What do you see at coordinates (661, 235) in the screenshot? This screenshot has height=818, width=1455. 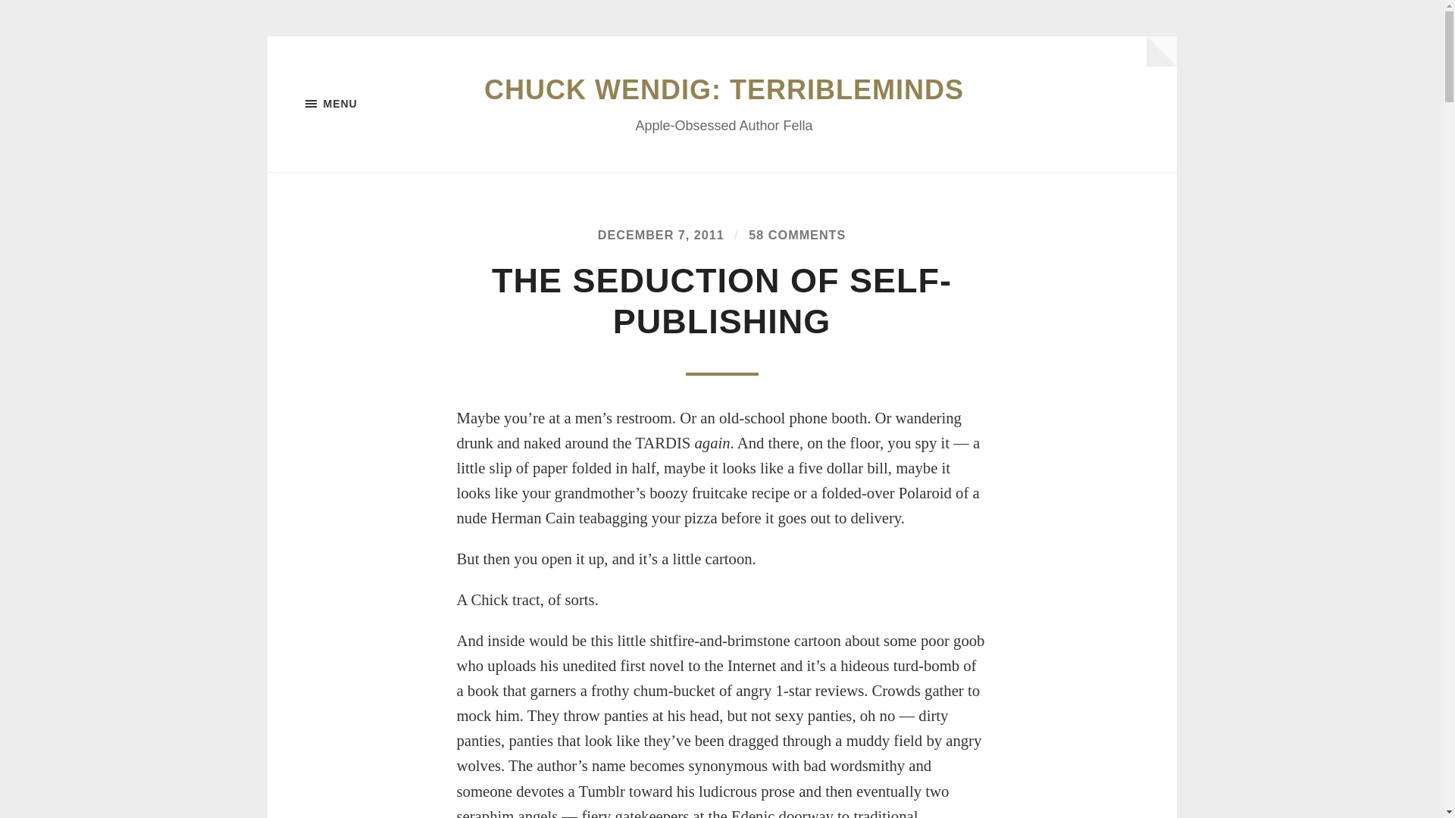 I see `DECEMBER 7, 2011` at bounding box center [661, 235].